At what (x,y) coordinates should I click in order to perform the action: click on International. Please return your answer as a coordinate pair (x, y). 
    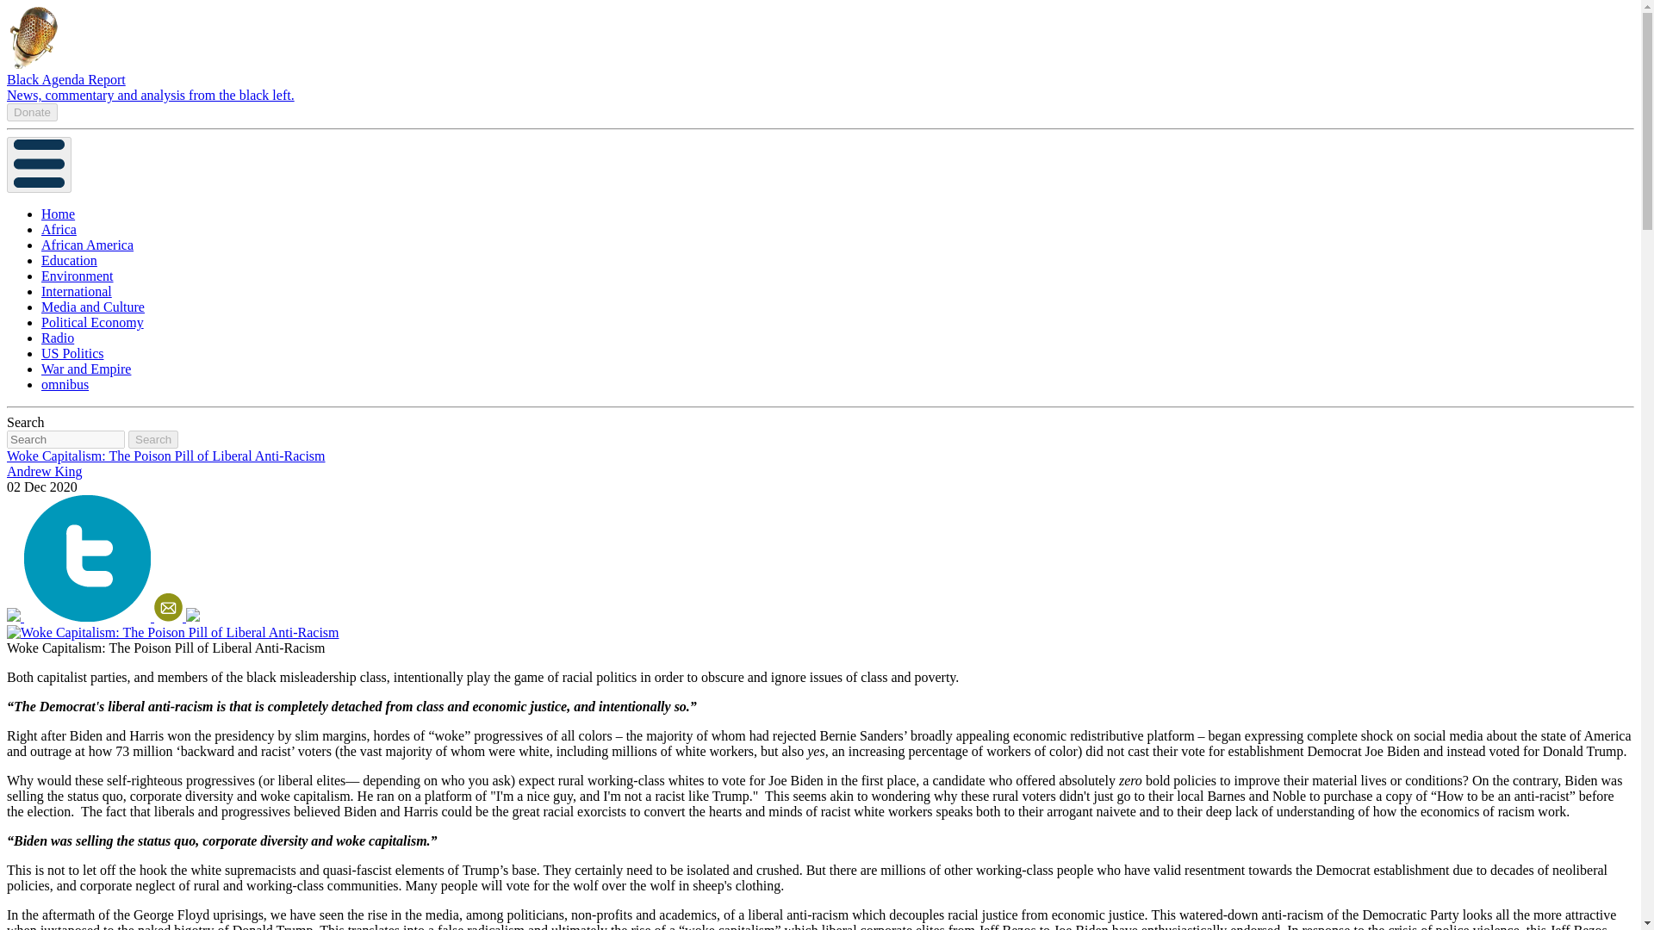
    Looking at the image, I should click on (77, 291).